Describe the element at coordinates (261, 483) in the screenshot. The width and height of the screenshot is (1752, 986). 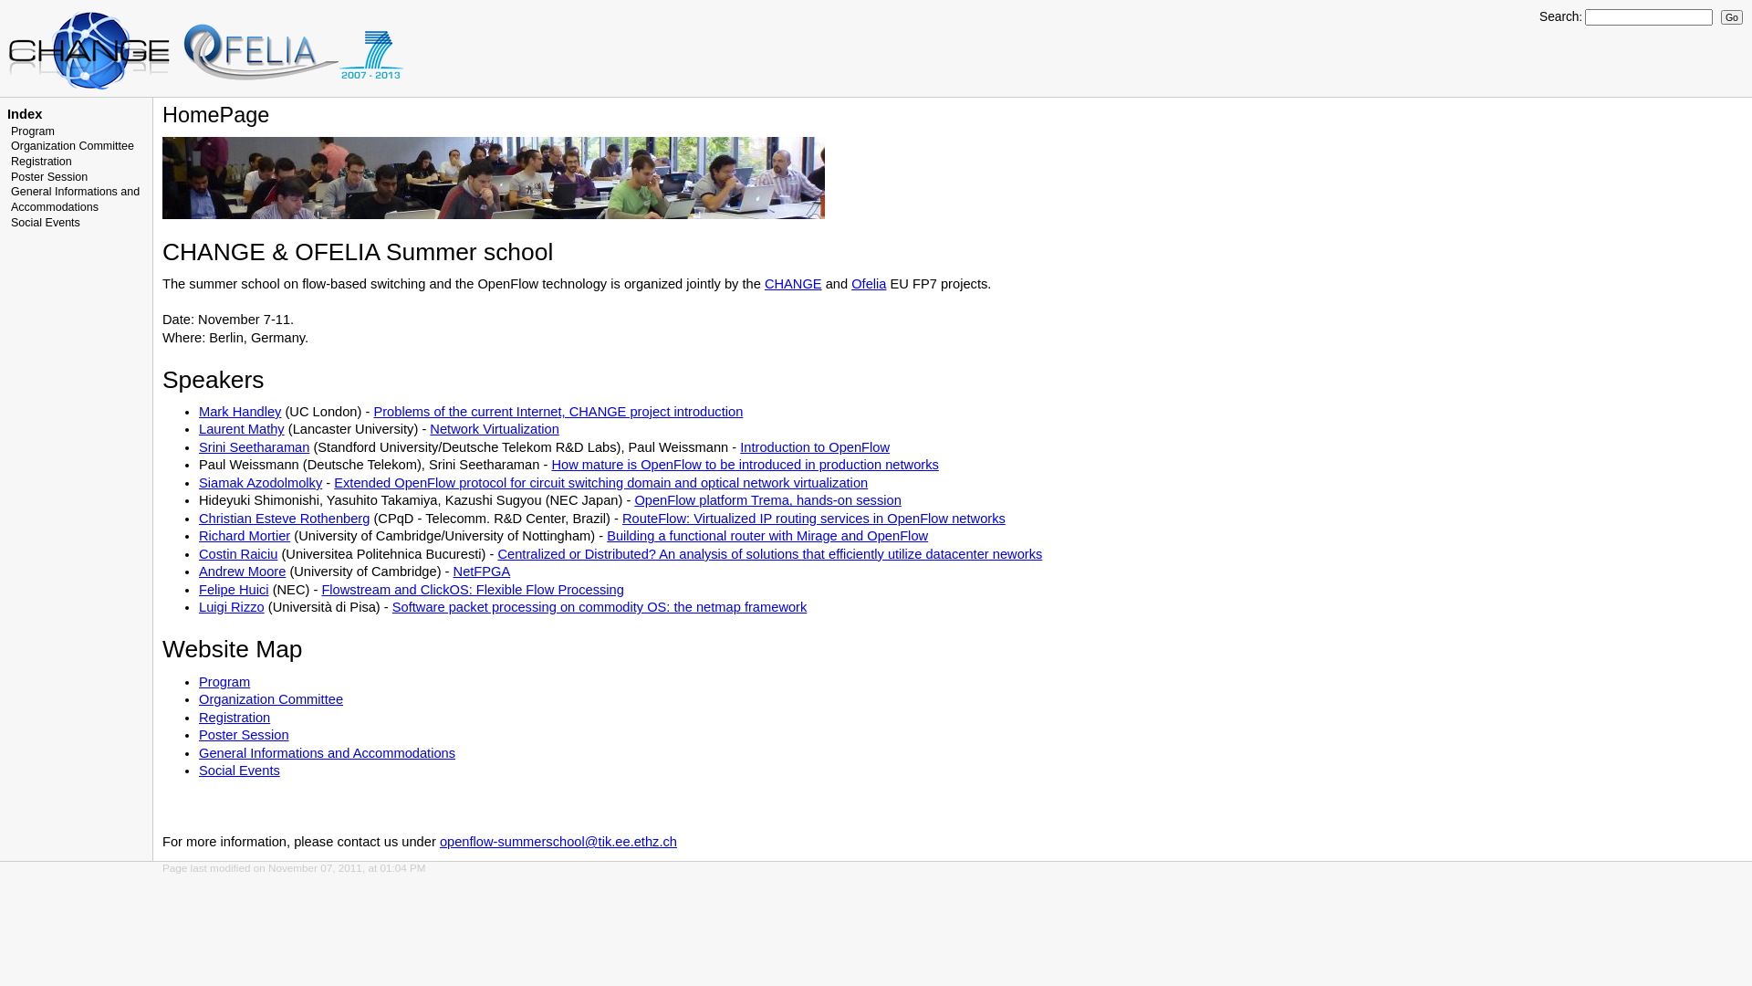
I see `Siamak Azodolmolky` at that location.